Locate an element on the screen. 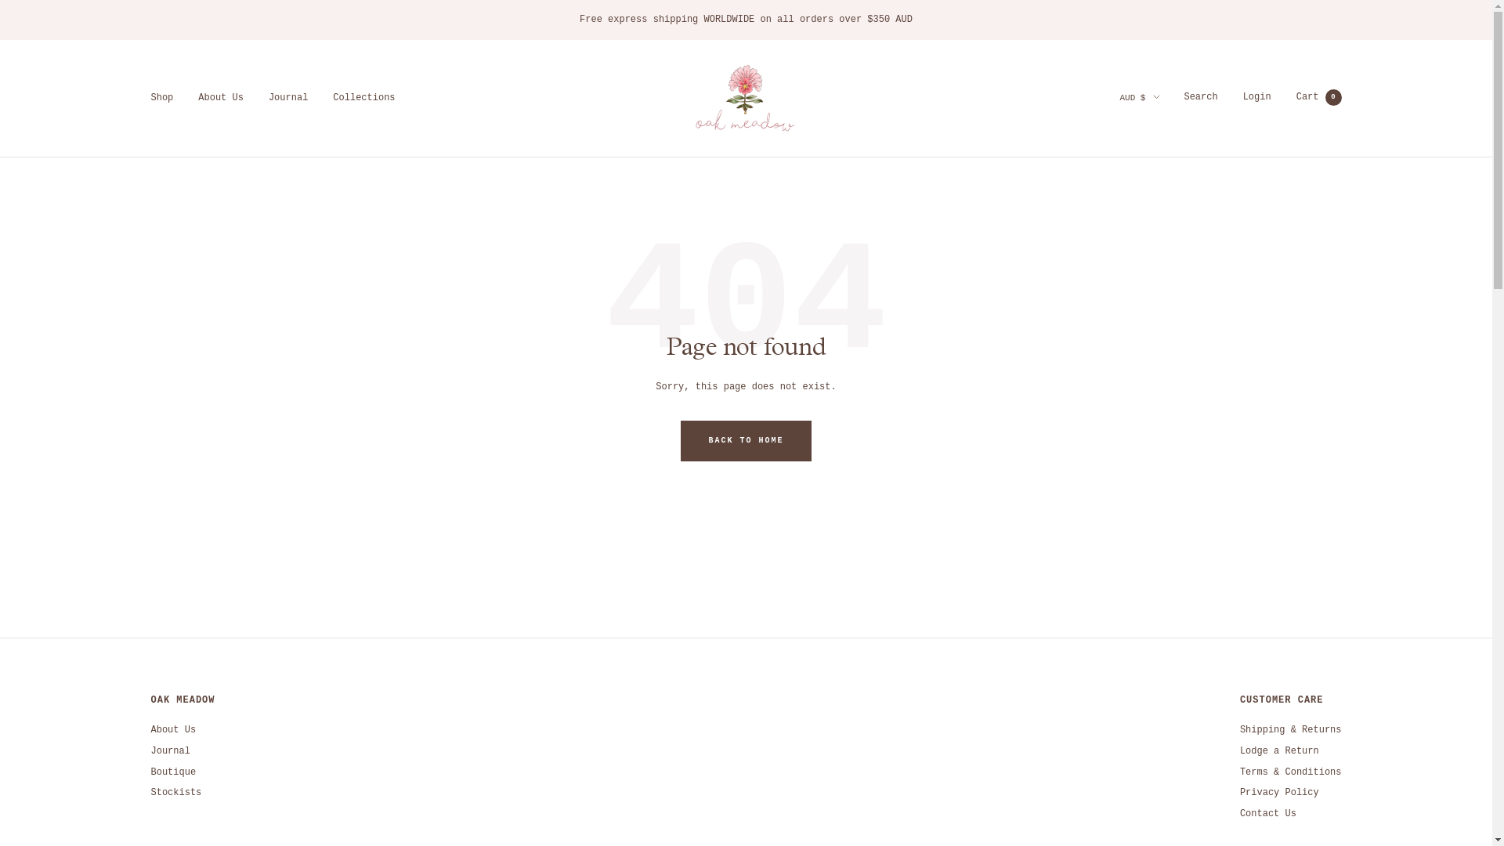  Journal is located at coordinates (170, 752).